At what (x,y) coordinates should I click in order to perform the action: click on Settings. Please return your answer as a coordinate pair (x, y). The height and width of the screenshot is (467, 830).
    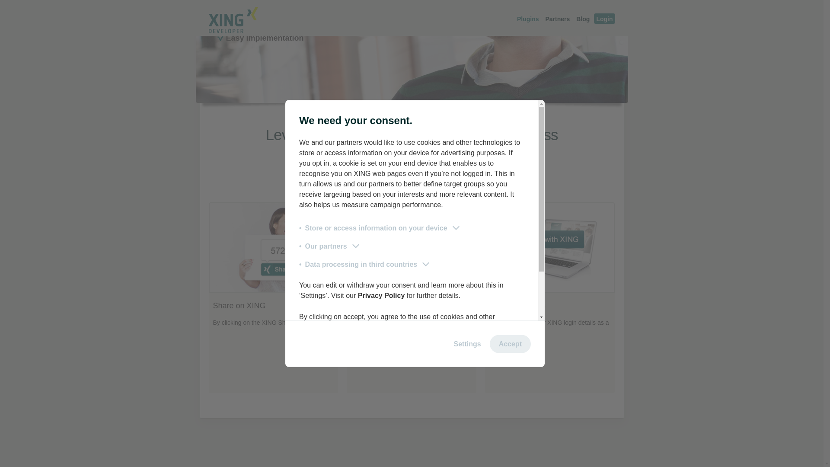
    Looking at the image, I should click on (468, 202).